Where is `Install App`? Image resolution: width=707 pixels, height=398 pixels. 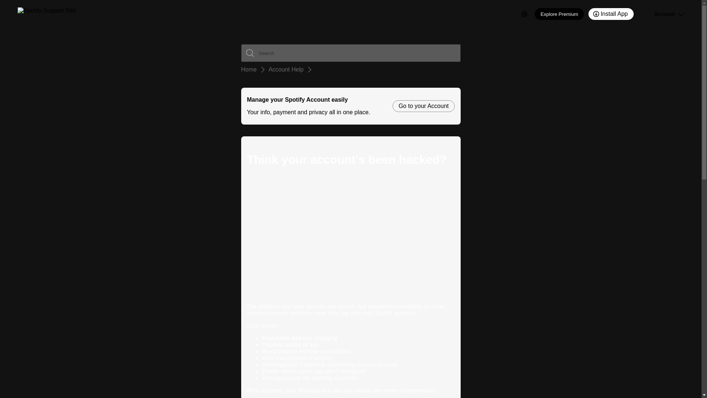 Install App is located at coordinates (611, 14).